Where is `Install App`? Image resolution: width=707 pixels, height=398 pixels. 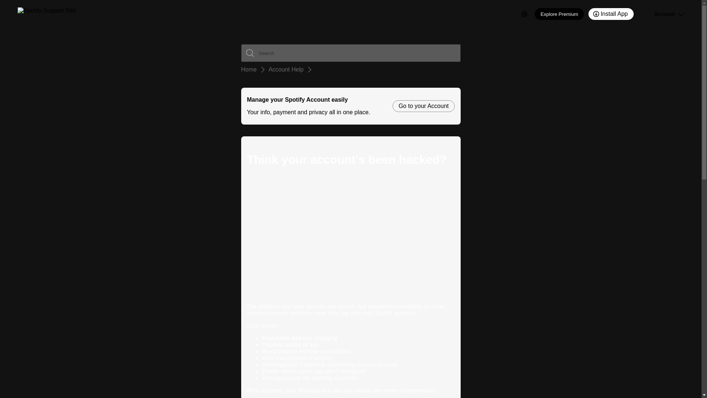 Install App is located at coordinates (611, 14).